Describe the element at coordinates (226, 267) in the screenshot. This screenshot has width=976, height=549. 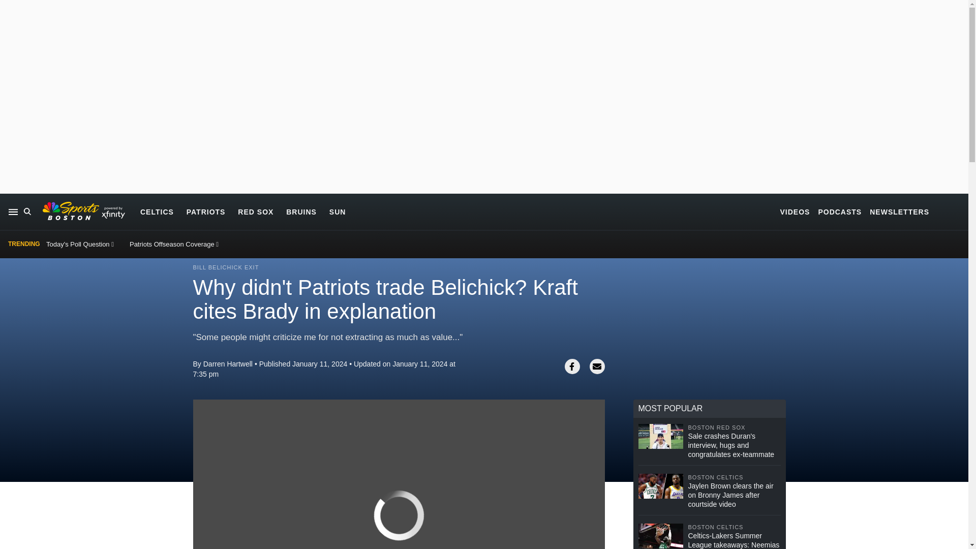
I see `BILL BELICHICK EXIT` at that location.